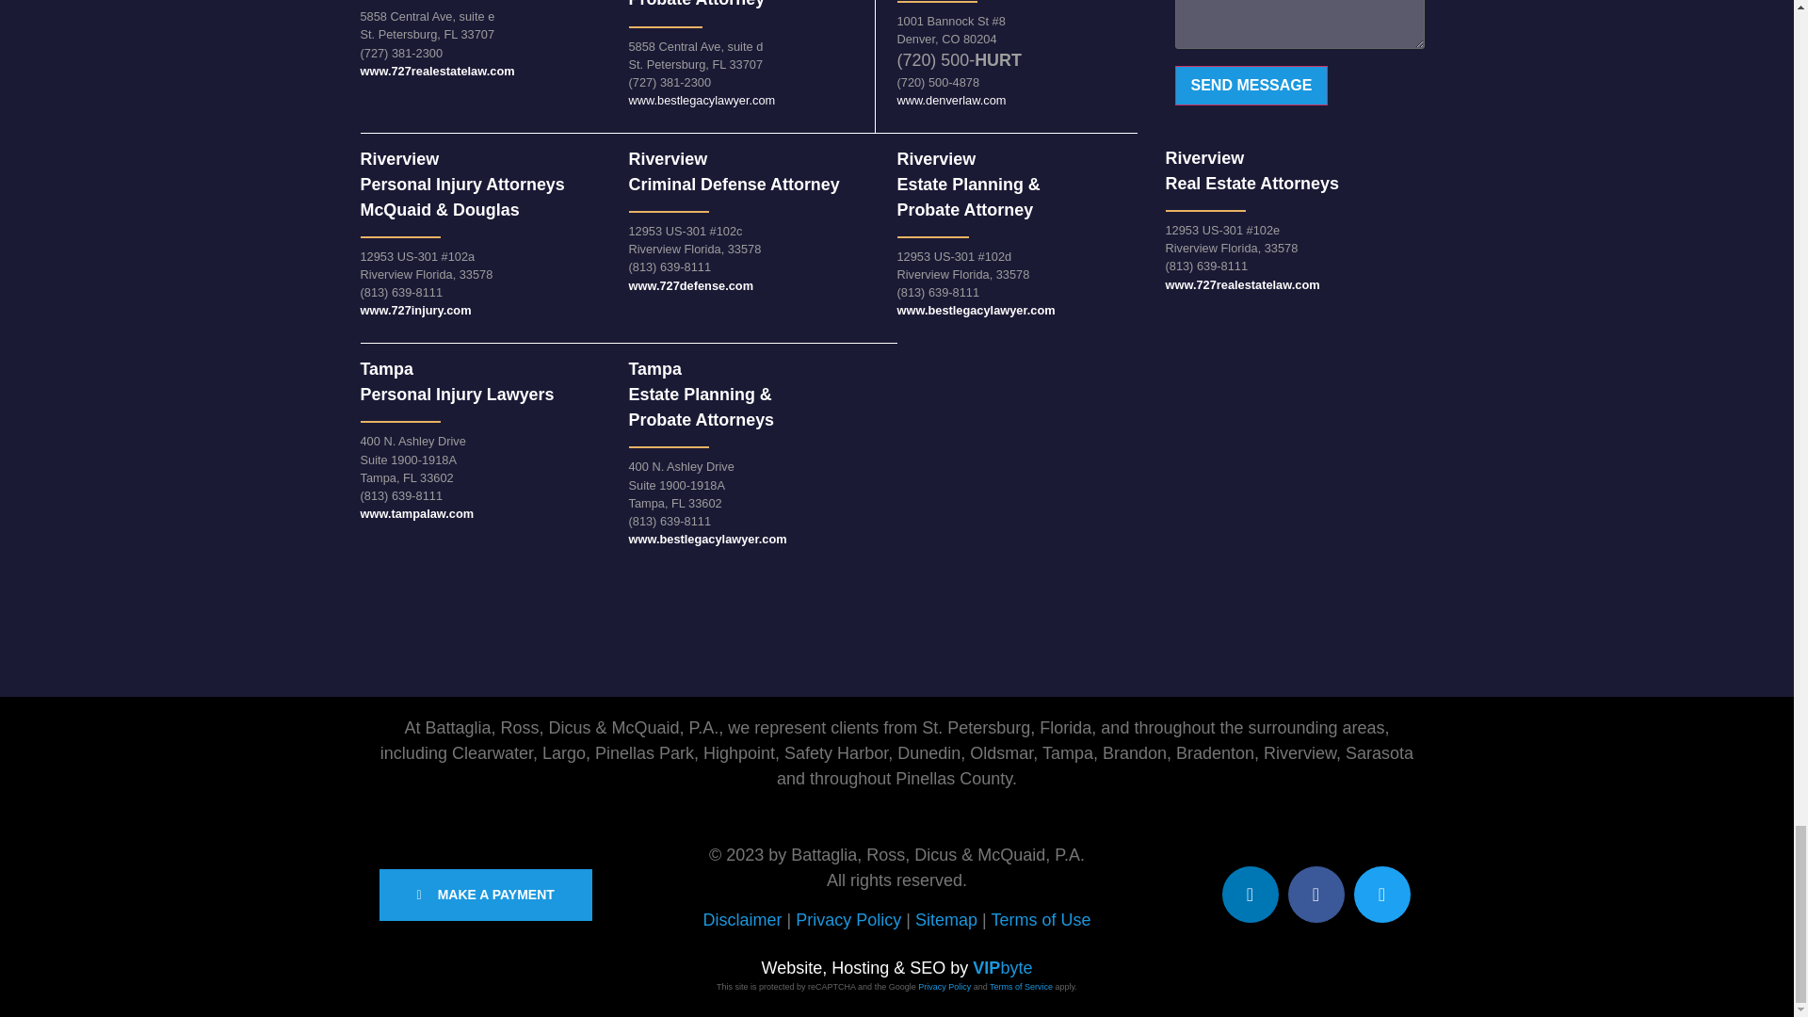 Image resolution: width=1808 pixels, height=1017 pixels. Describe the element at coordinates (1252, 86) in the screenshot. I see `Send Message` at that location.